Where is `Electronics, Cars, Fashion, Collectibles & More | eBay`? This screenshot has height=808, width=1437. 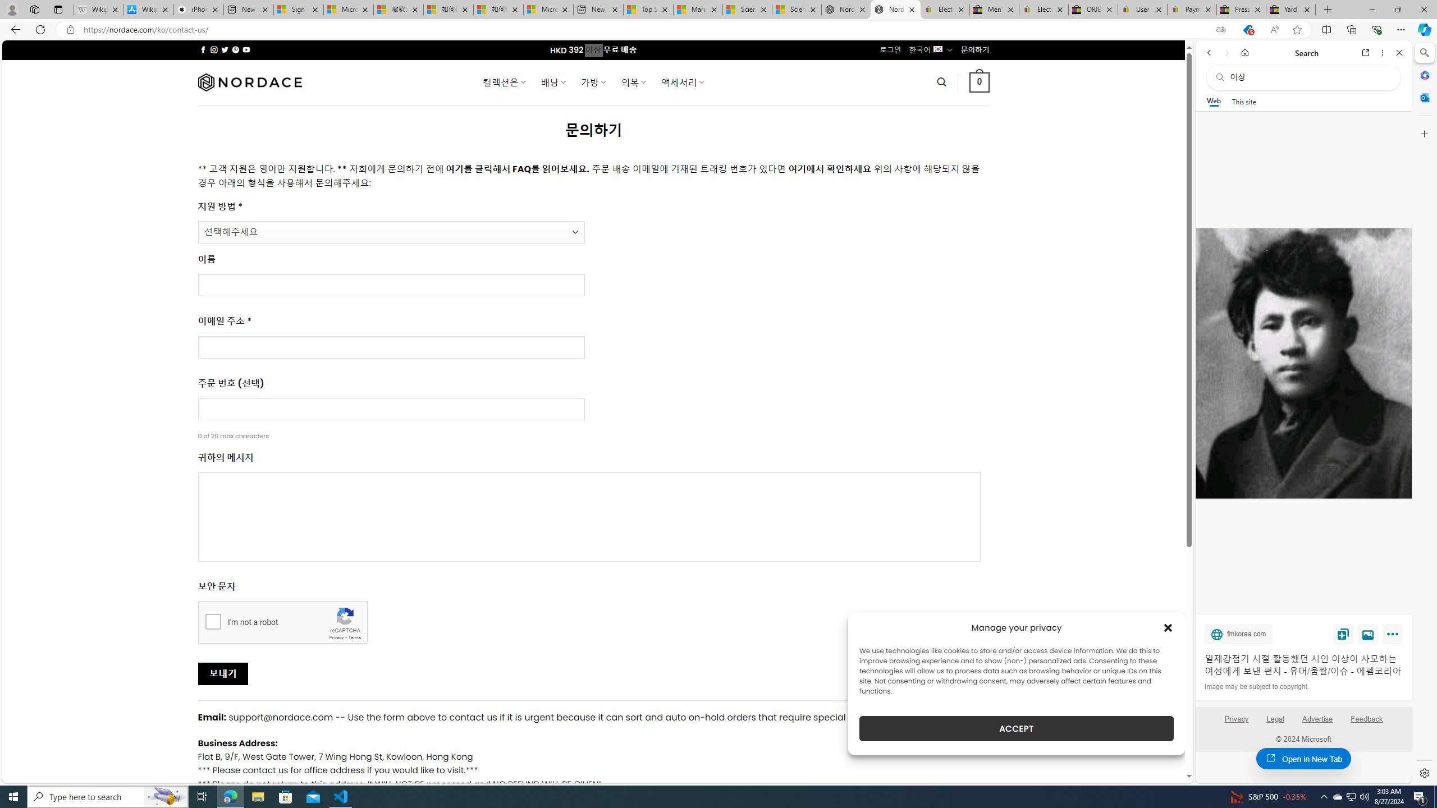 Electronics, Cars, Fashion, Collectibles & More | eBay is located at coordinates (1044, 10).